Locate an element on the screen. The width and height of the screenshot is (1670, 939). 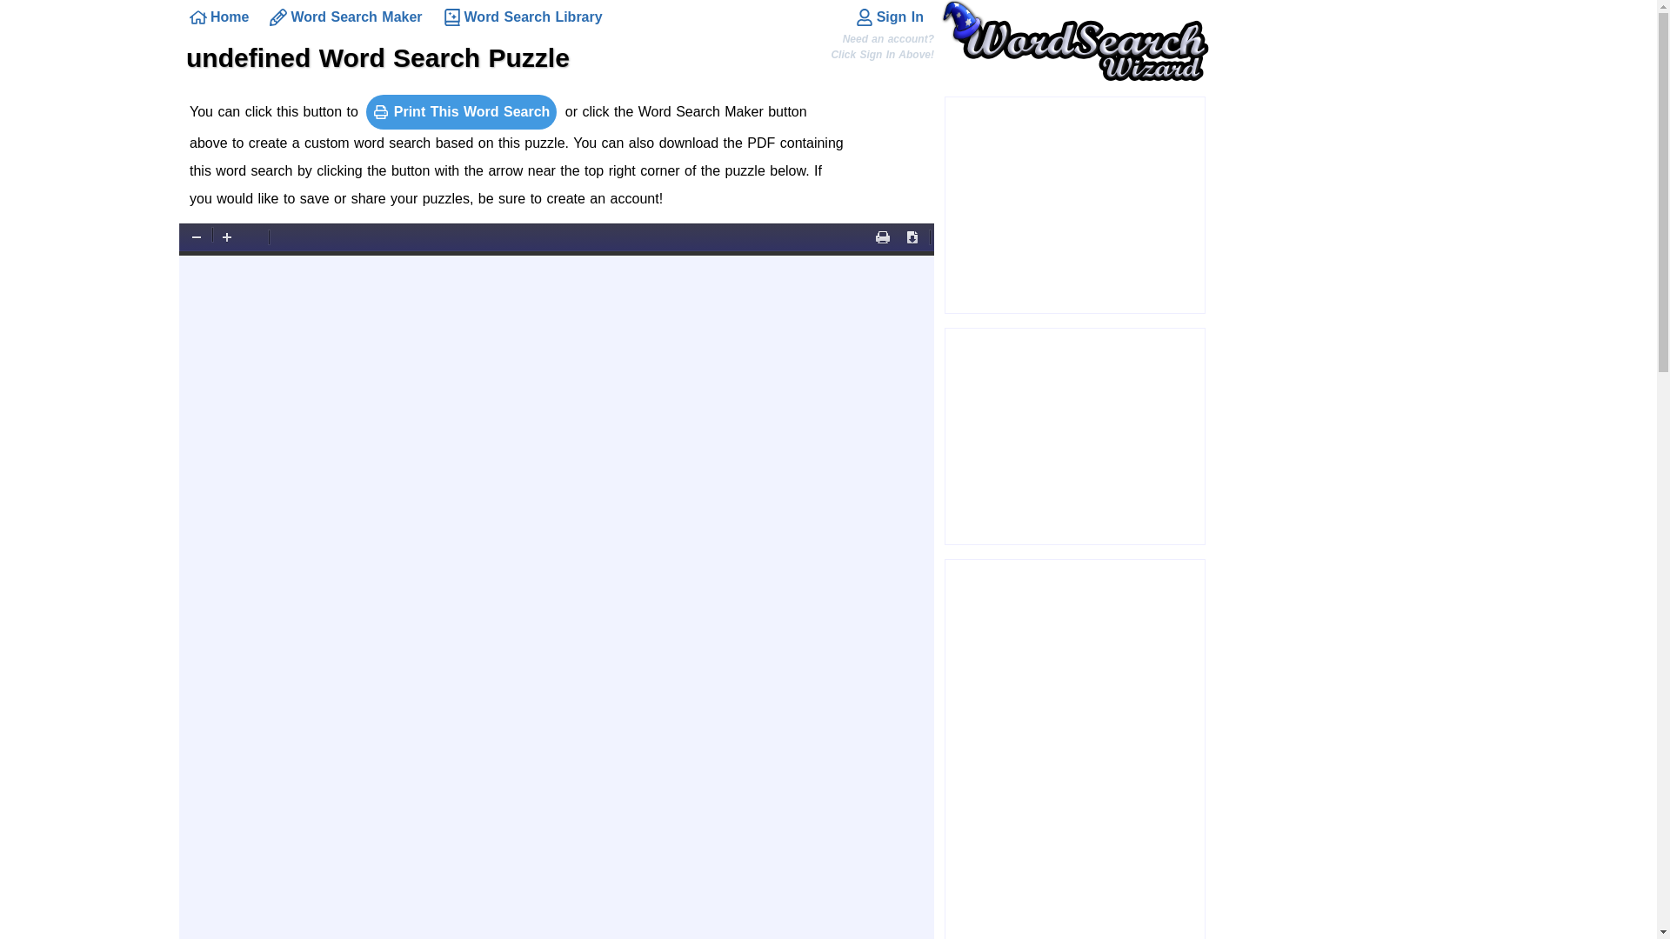
Word Search Library is located at coordinates (522, 17).